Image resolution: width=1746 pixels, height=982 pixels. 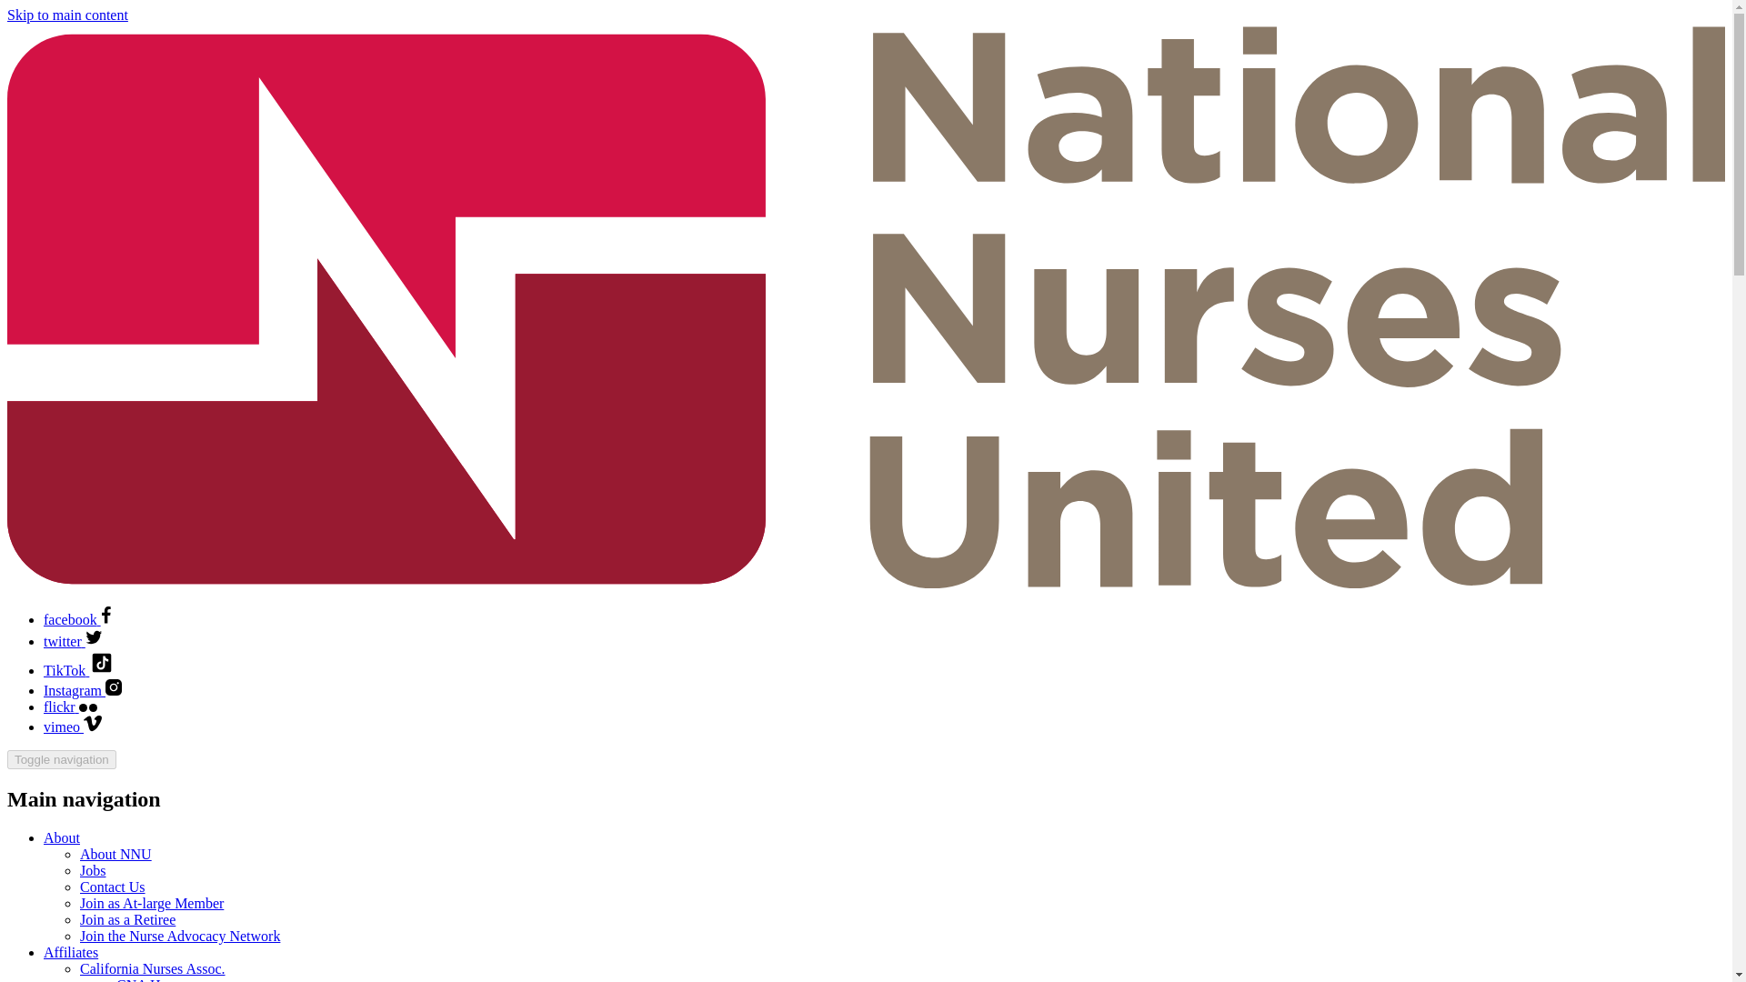 I want to click on About, so click(x=62, y=837).